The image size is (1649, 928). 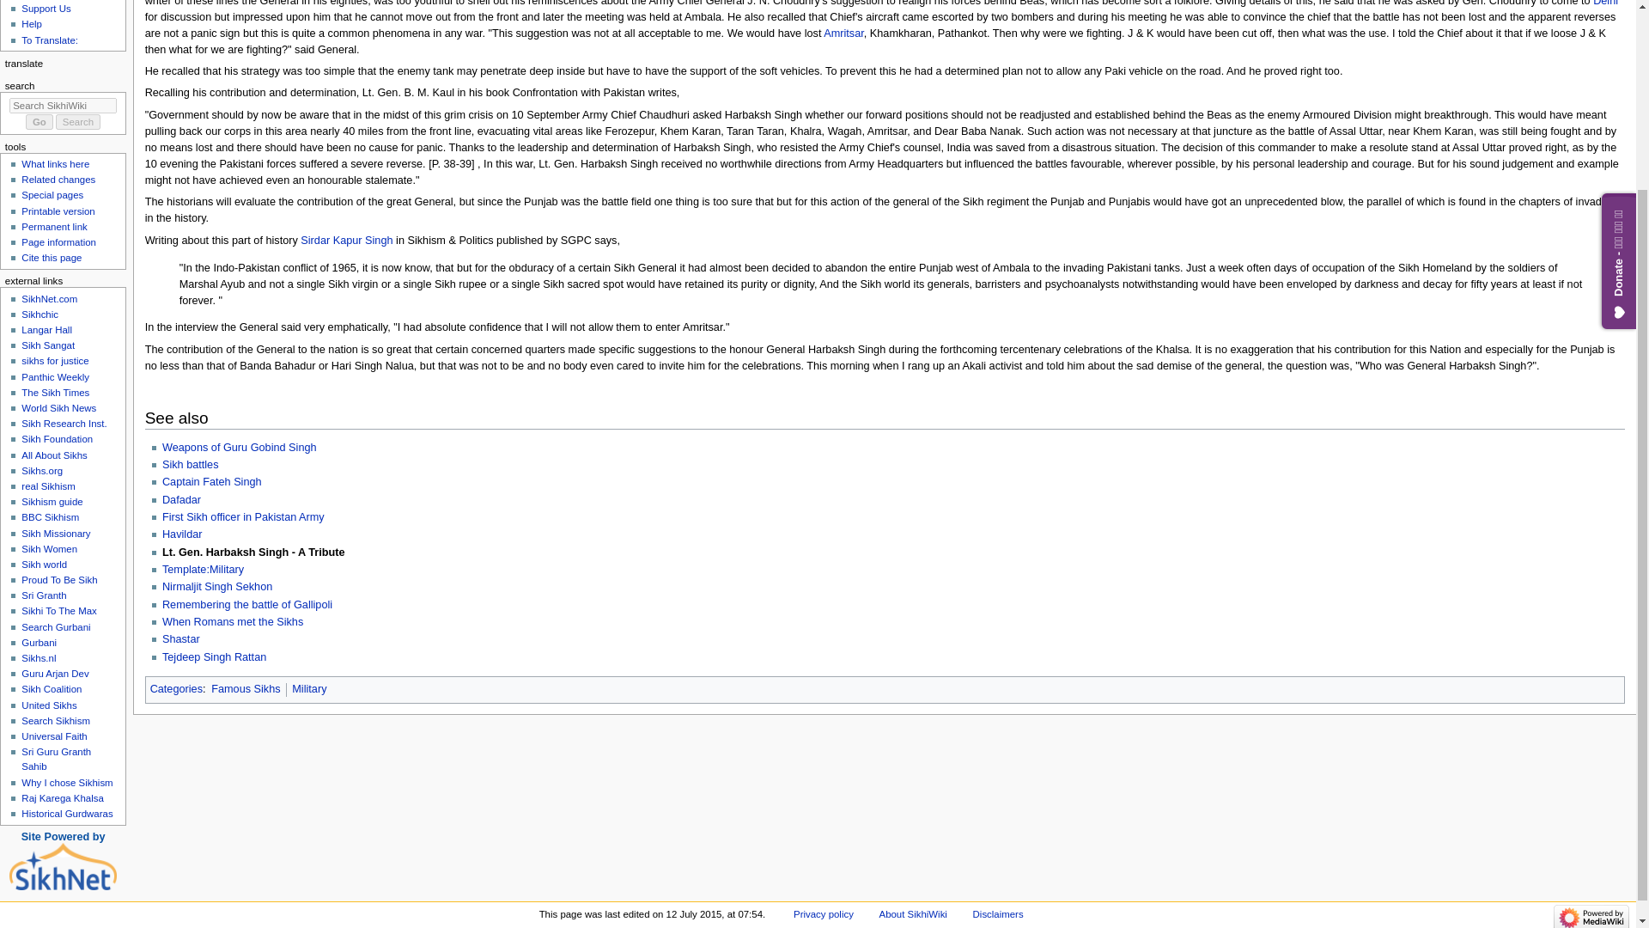 I want to click on Nirmaljit Singh Sekhon, so click(x=216, y=587).